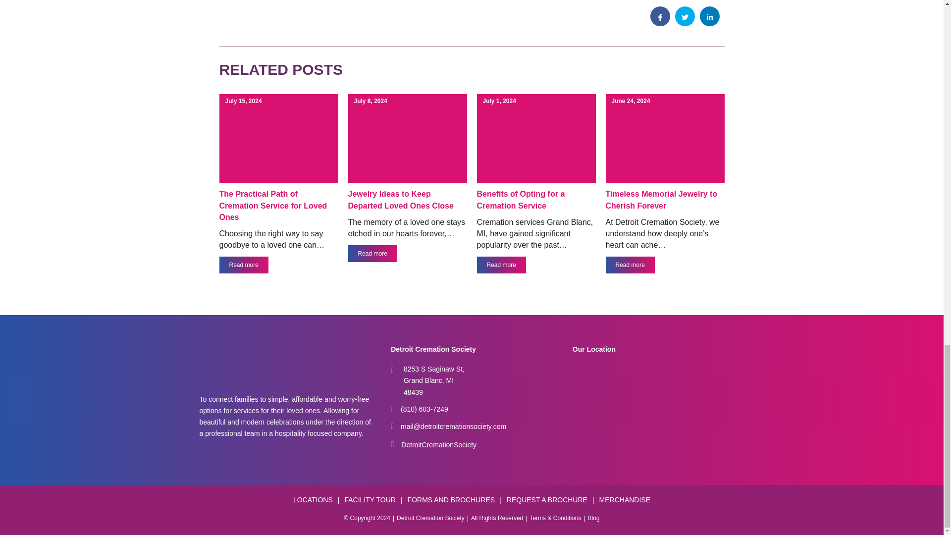 The width and height of the screenshot is (951, 535). What do you see at coordinates (400, 200) in the screenshot?
I see `Jewelry Ideas to Keep Departed Loved Ones Close` at bounding box center [400, 200].